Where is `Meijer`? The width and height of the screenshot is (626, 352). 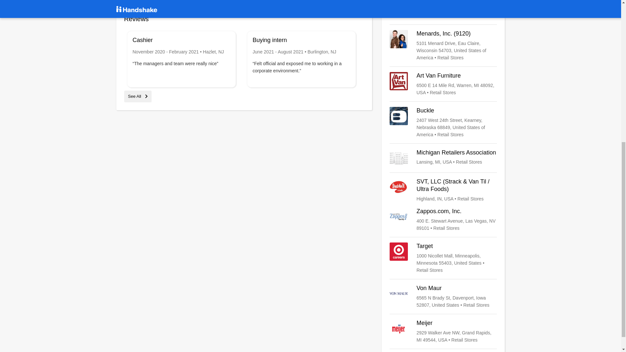 Meijer is located at coordinates (443, 331).